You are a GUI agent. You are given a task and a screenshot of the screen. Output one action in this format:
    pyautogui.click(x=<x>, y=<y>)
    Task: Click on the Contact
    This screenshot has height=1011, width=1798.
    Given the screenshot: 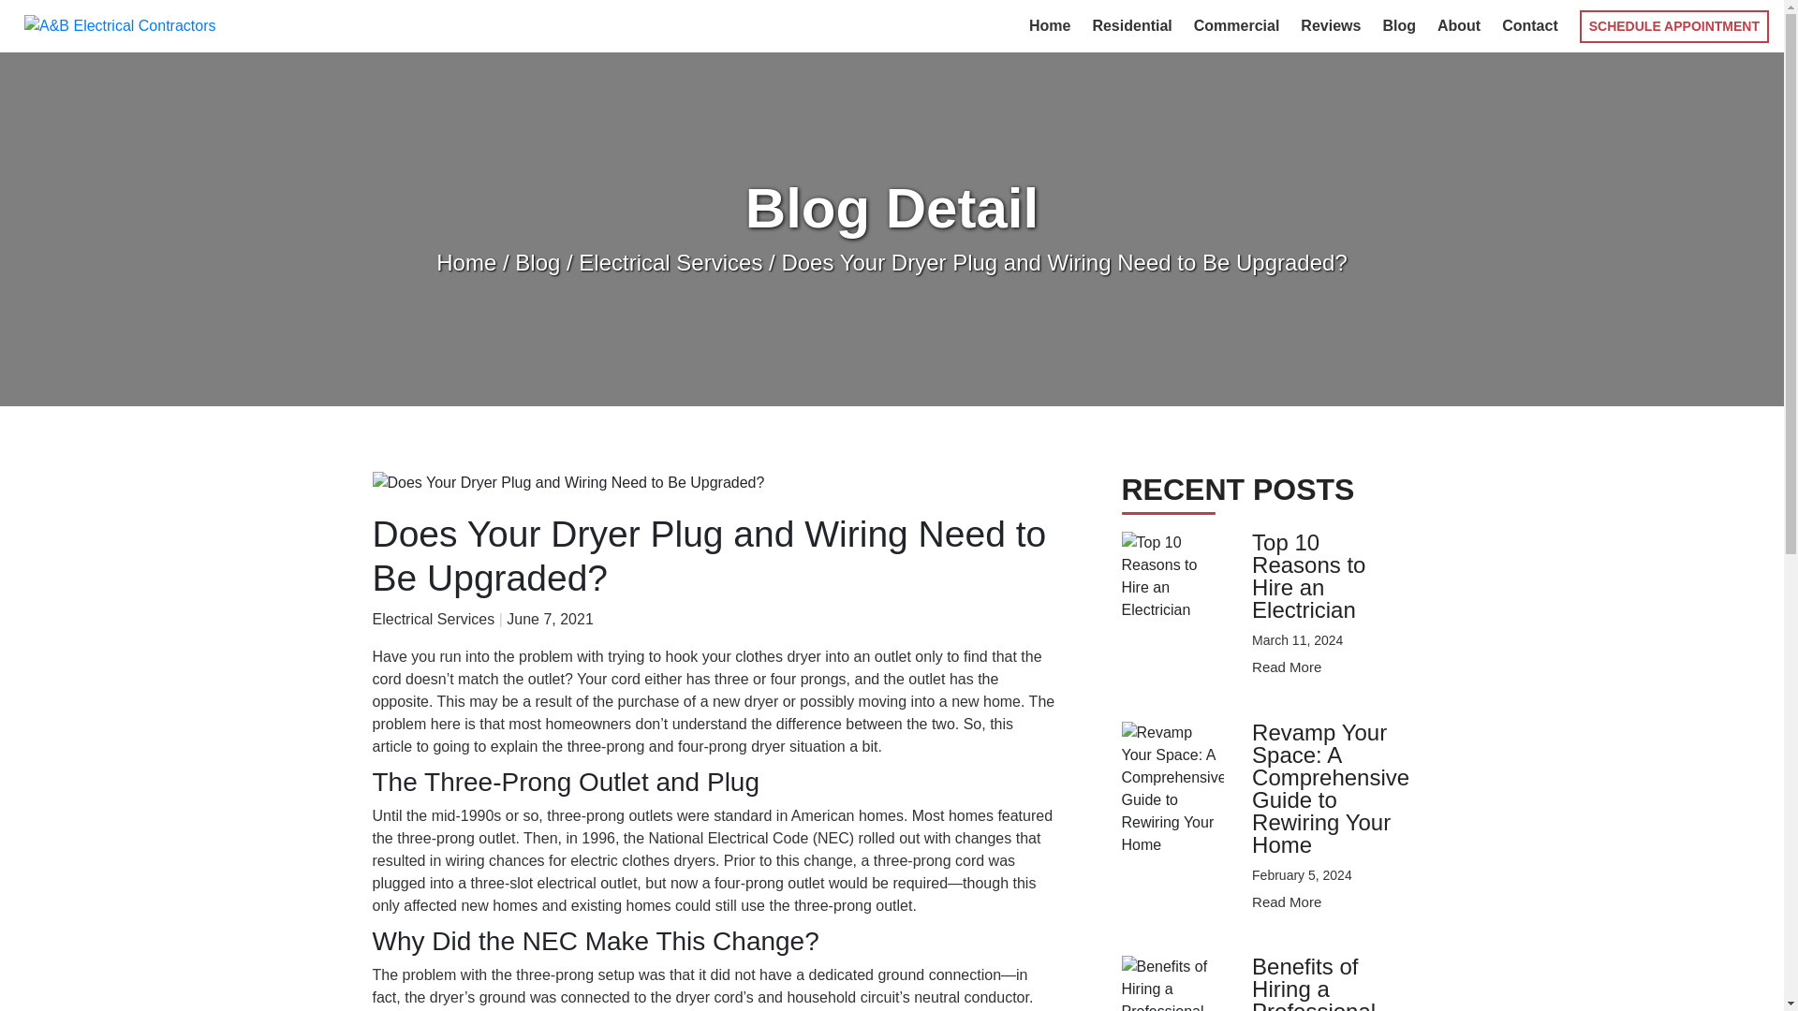 What is the action you would take?
    pyautogui.click(x=1530, y=25)
    